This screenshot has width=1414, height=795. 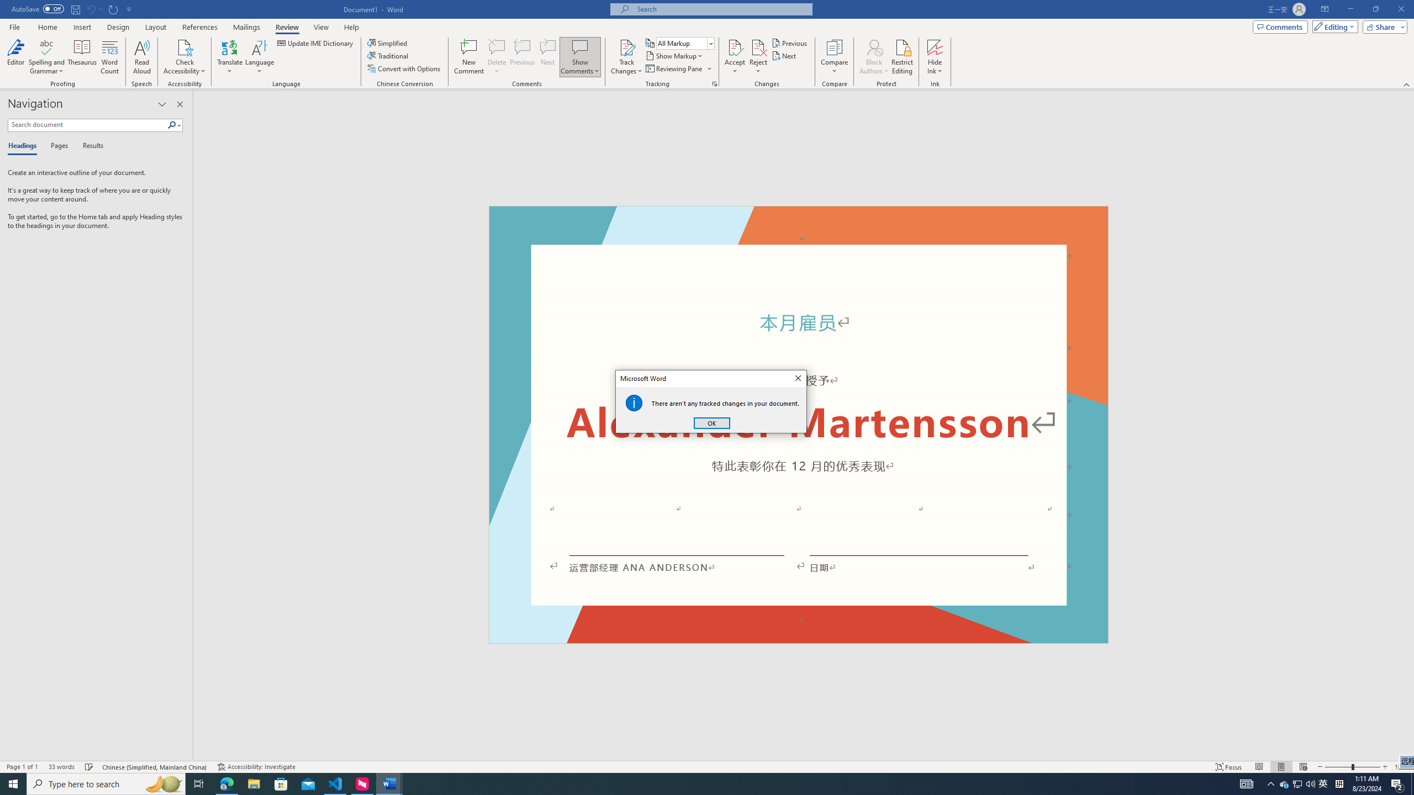 What do you see at coordinates (389, 55) in the screenshot?
I see `Traditional` at bounding box center [389, 55].